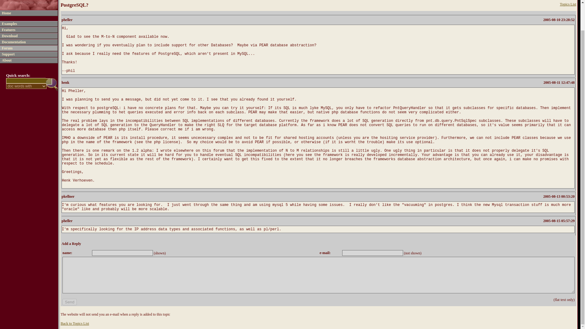 This screenshot has width=585, height=329. I want to click on Forum, so click(7, 48).